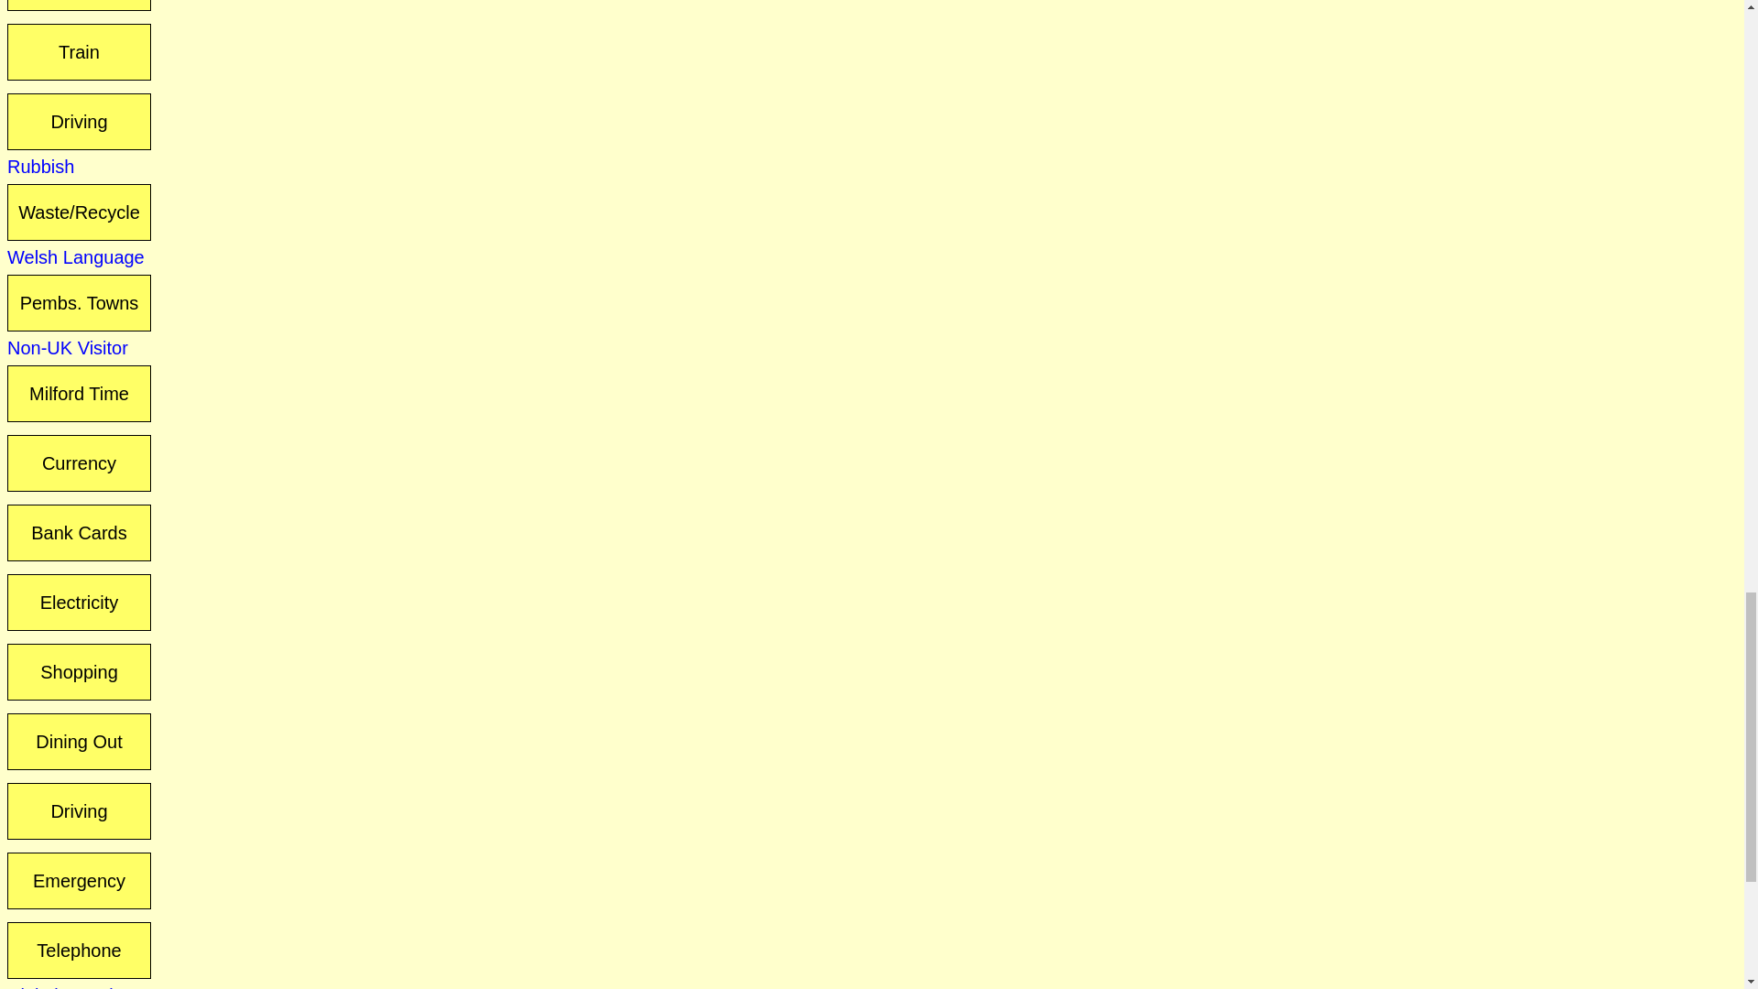 This screenshot has width=1758, height=989. Describe the element at coordinates (79, 463) in the screenshot. I see `Currency` at that location.